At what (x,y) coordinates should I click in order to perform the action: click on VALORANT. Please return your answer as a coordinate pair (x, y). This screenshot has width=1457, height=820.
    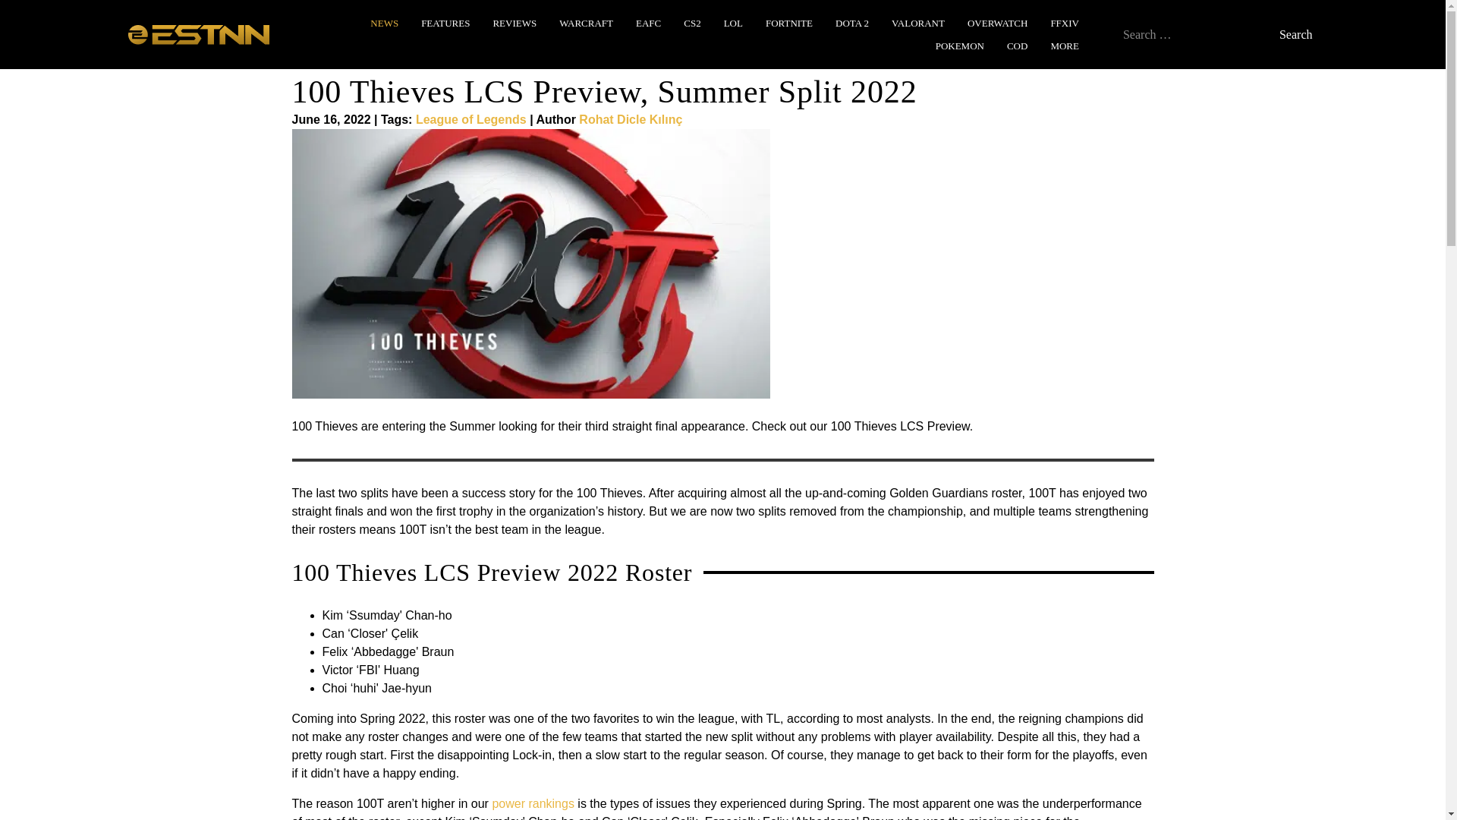
    Looking at the image, I should click on (918, 23).